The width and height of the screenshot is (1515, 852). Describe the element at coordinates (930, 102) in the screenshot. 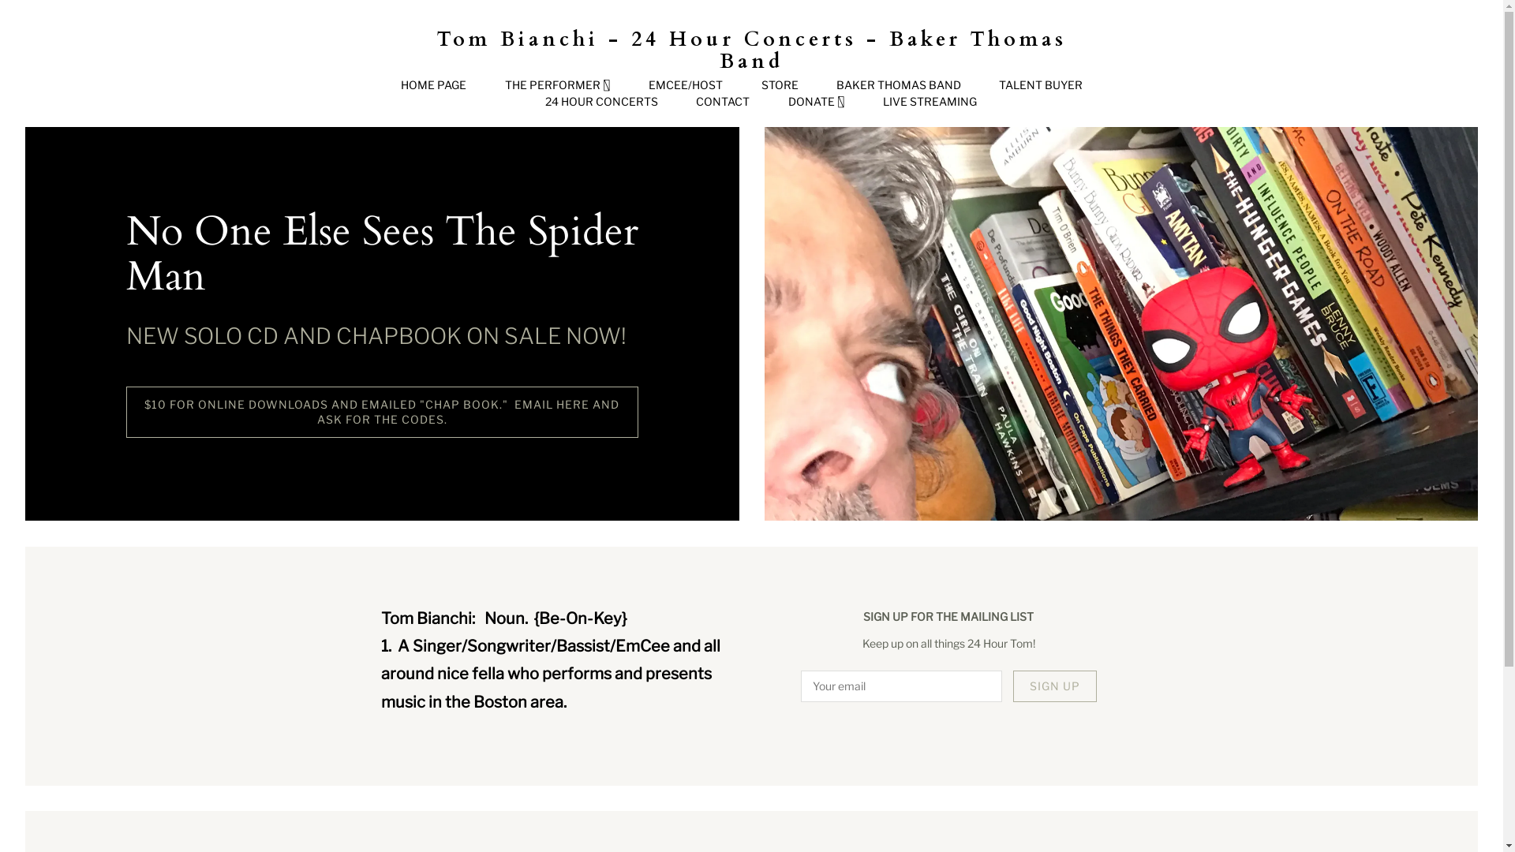

I see `LIVE STREAMING` at that location.